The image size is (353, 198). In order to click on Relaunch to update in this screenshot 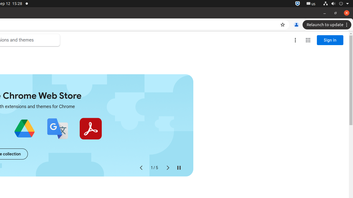, I will do `click(328, 25)`.